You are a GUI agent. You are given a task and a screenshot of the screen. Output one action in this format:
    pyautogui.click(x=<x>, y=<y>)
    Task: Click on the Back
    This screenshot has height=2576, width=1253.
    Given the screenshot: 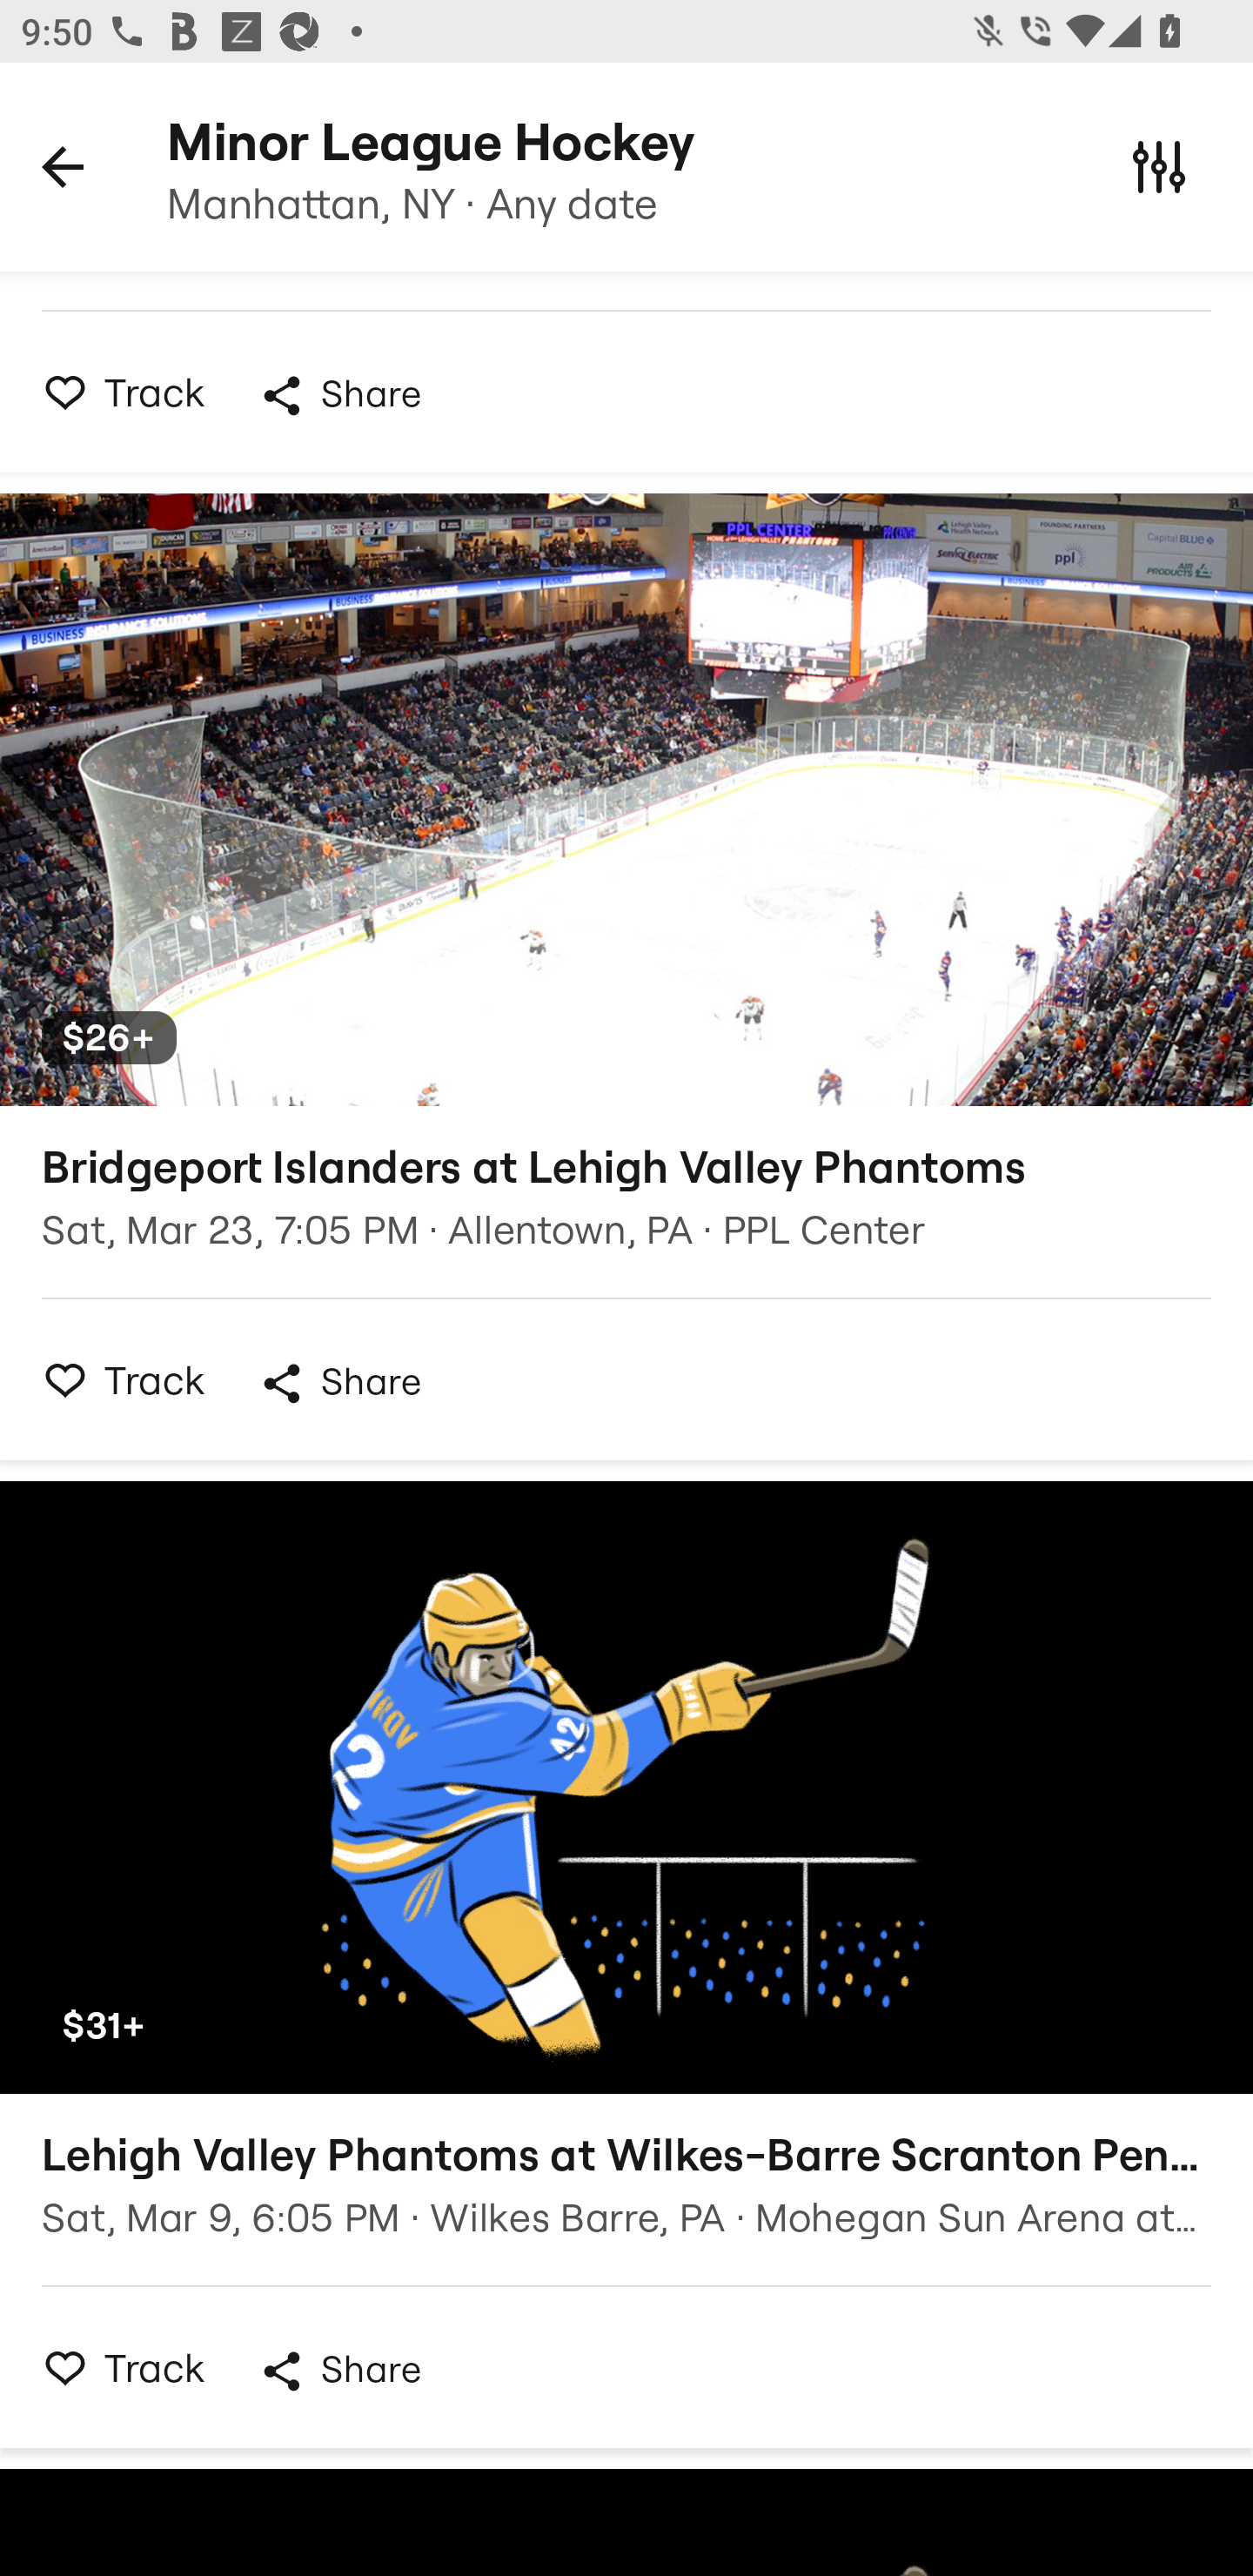 What is the action you would take?
    pyautogui.click(x=63, y=165)
    